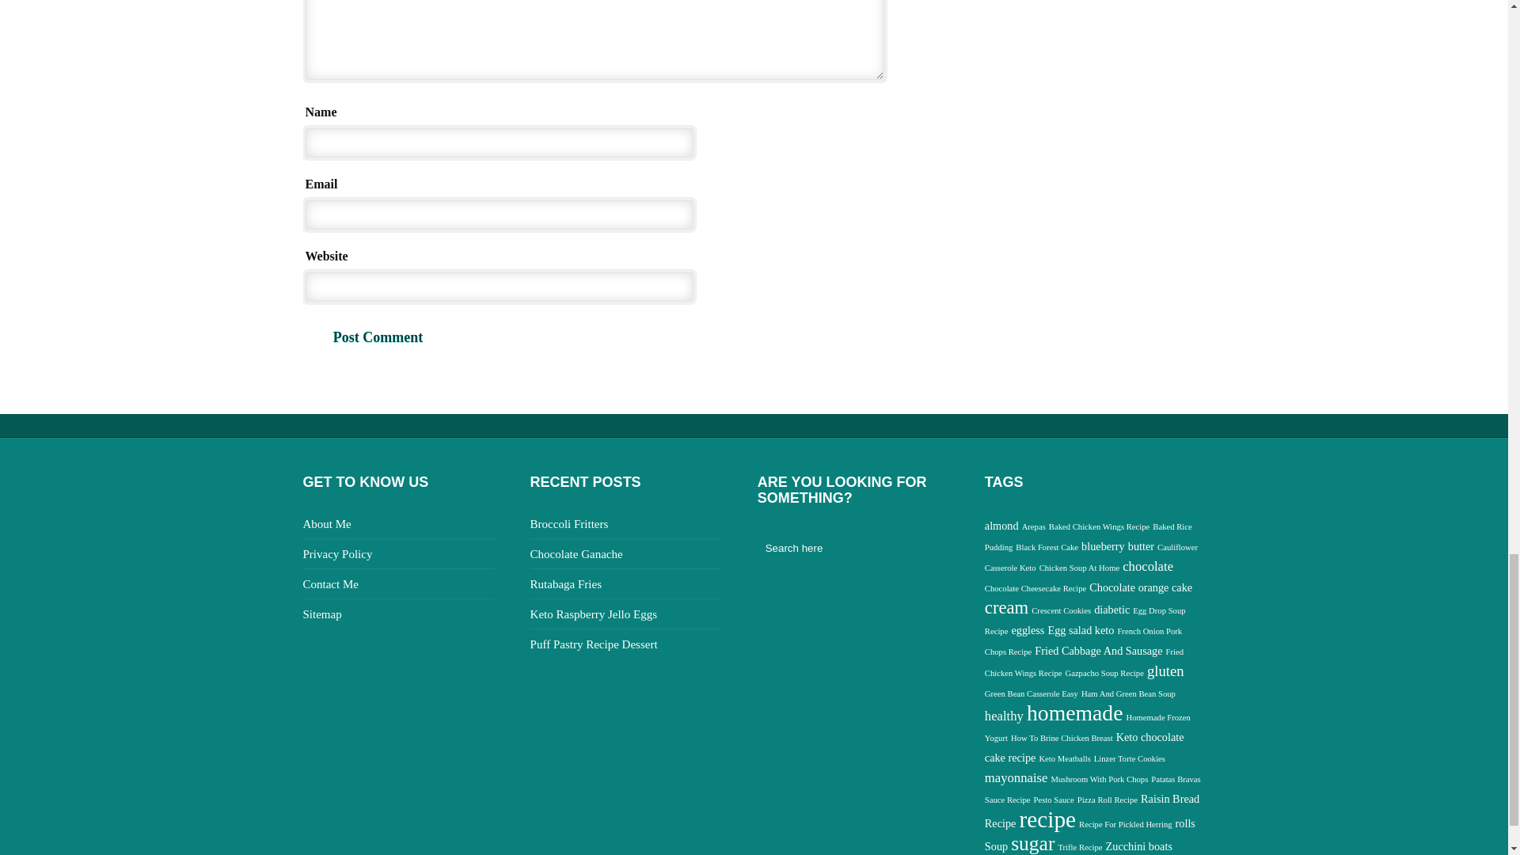 The height and width of the screenshot is (855, 1520). What do you see at coordinates (576, 554) in the screenshot?
I see `Chocolate Ganache` at bounding box center [576, 554].